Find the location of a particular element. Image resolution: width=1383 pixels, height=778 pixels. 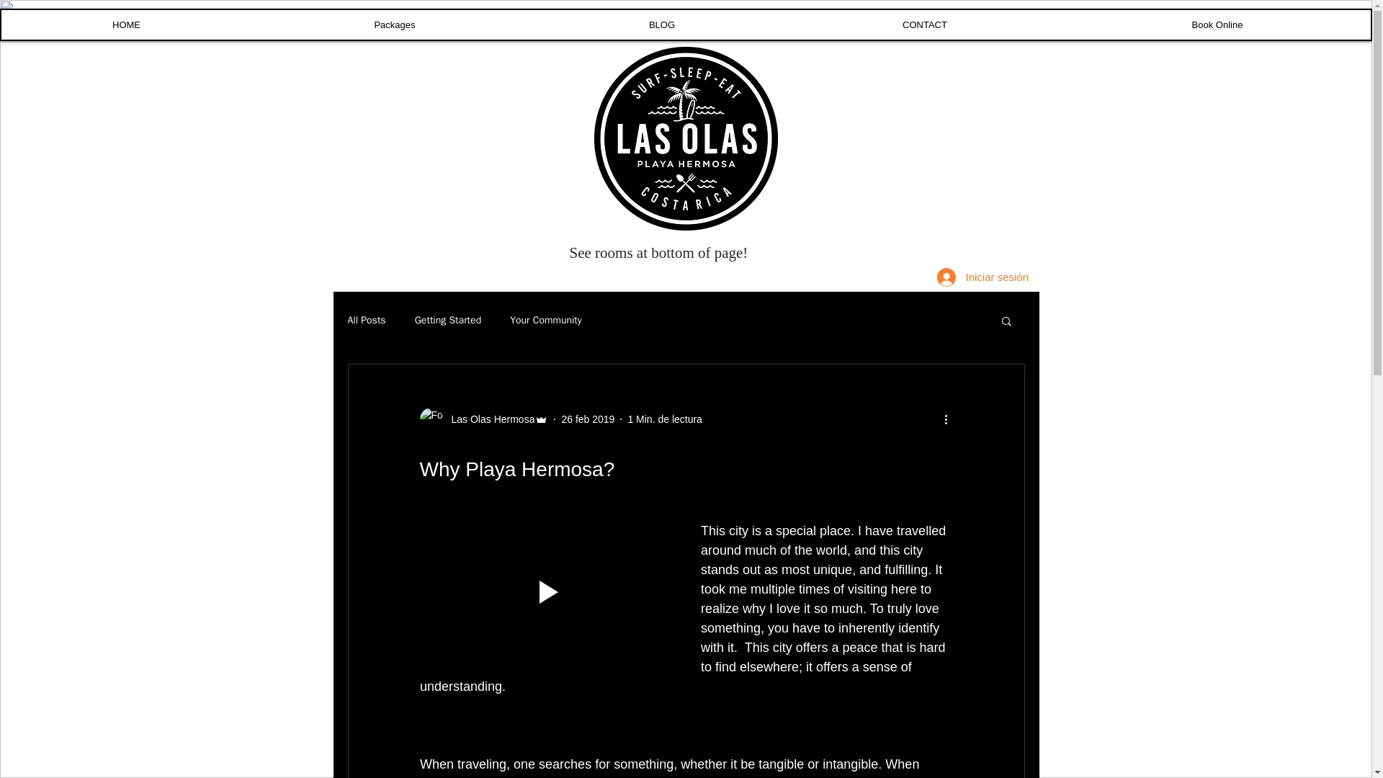

1 Min. de lectura is located at coordinates (665, 419).